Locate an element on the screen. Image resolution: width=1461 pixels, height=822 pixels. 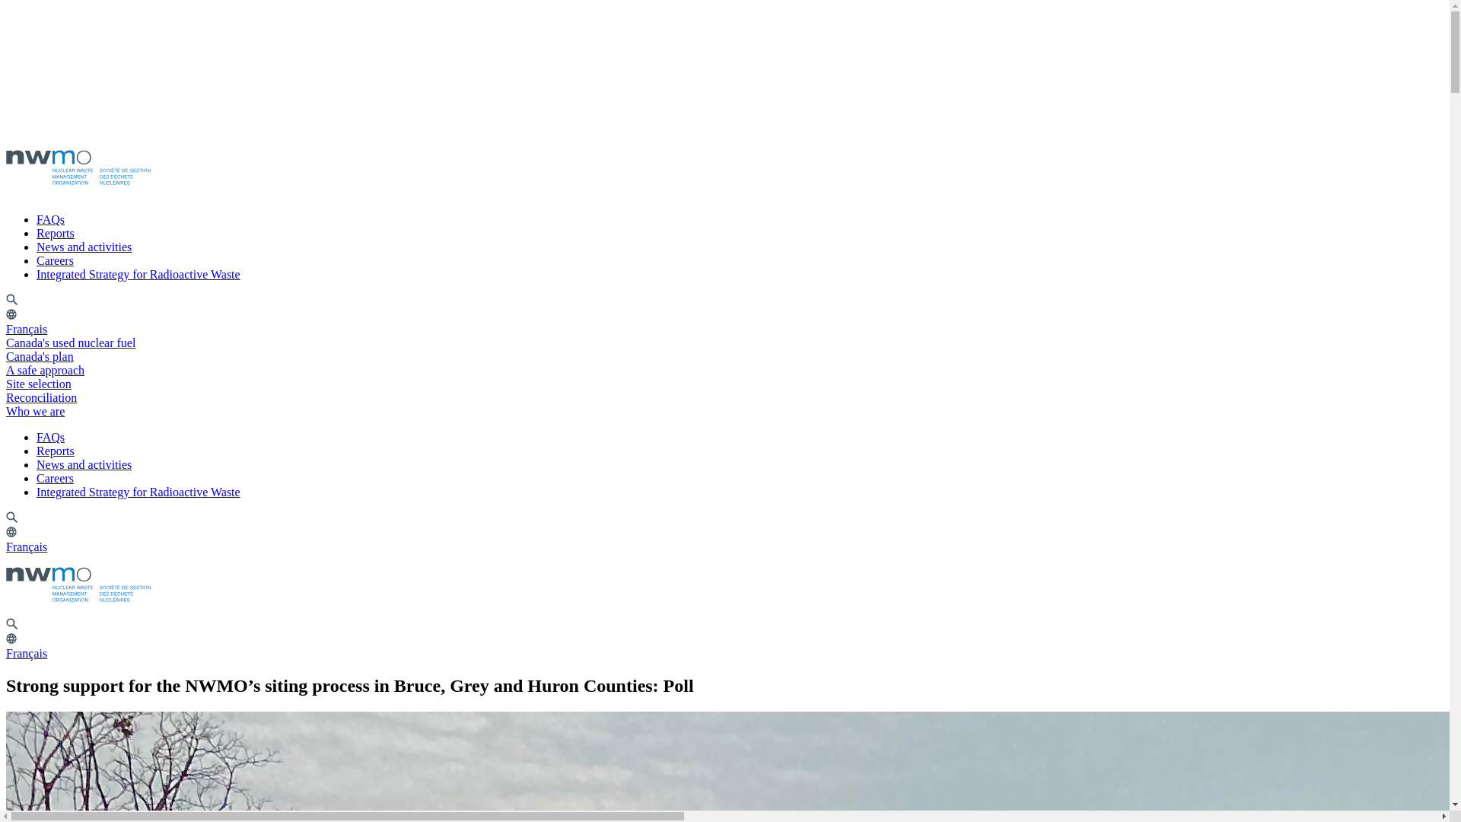
Reports is located at coordinates (55, 233).